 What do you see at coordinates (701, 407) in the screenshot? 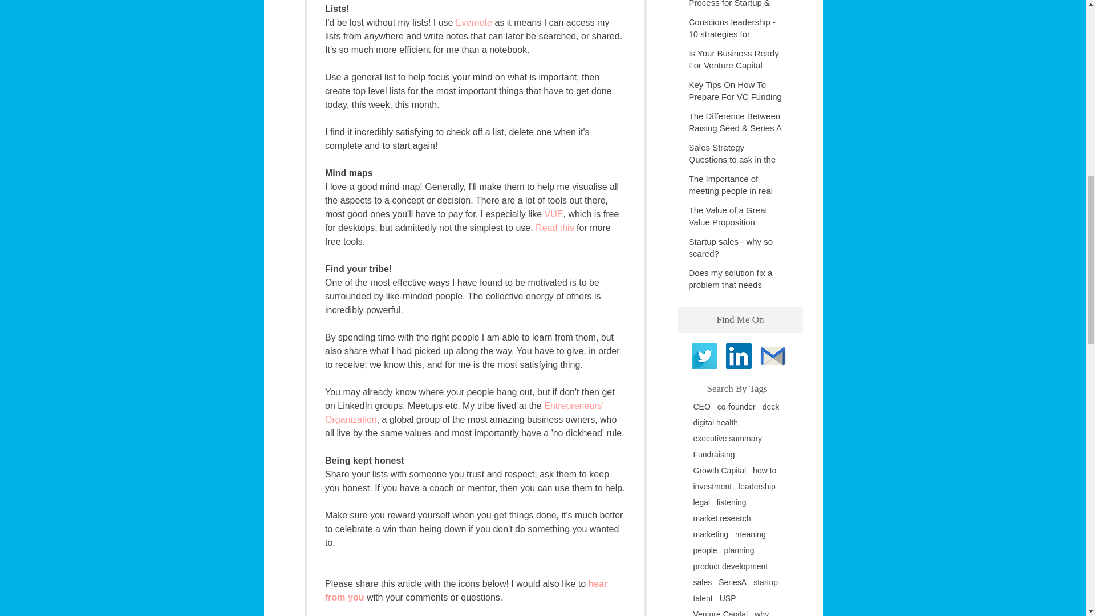
I see `CEO` at bounding box center [701, 407].